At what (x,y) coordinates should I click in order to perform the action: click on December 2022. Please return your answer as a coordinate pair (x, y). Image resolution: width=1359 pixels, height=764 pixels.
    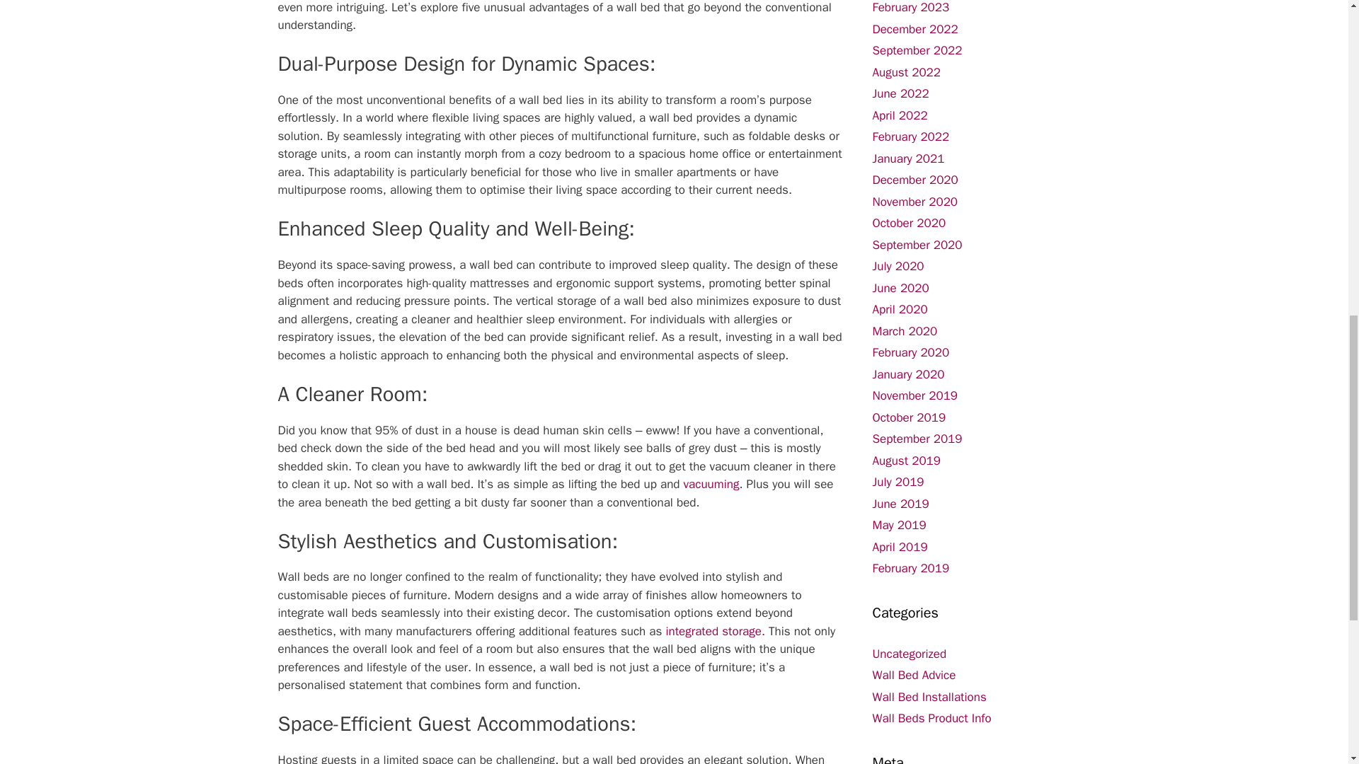
    Looking at the image, I should click on (914, 28).